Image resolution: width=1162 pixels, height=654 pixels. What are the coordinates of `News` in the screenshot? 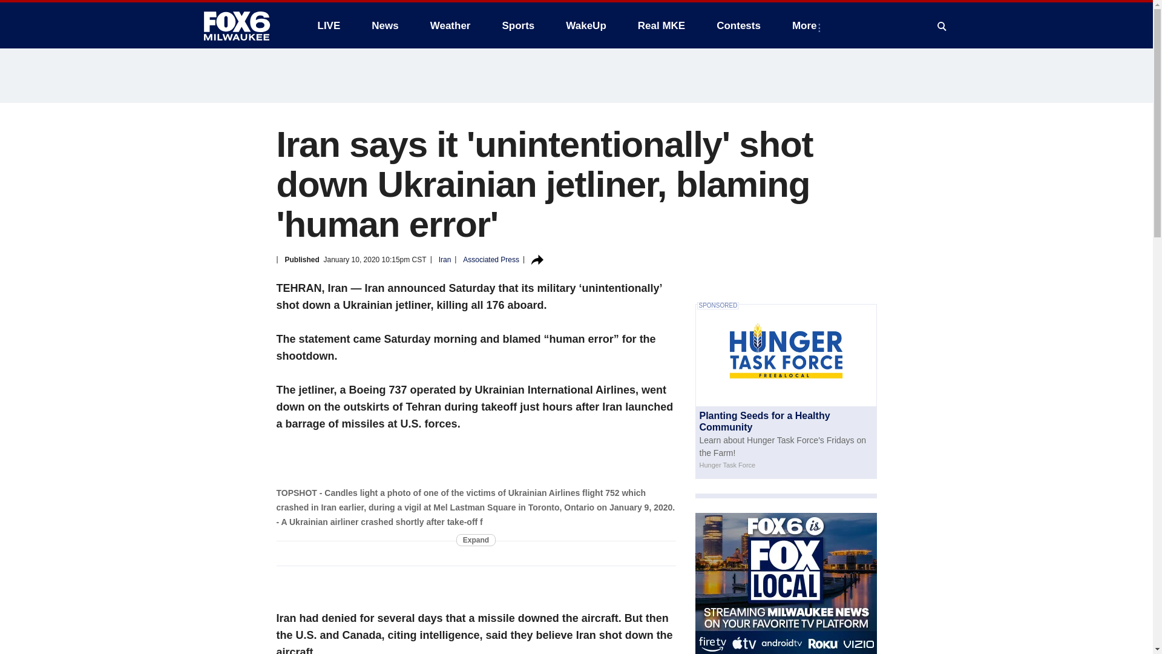 It's located at (384, 25).